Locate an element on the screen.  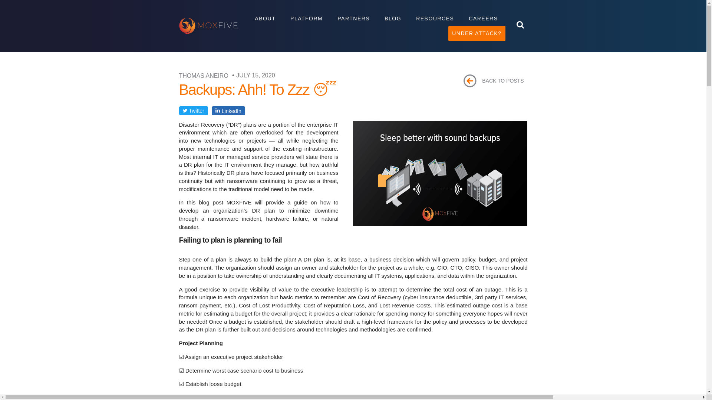
Search is located at coordinates (506, 43).